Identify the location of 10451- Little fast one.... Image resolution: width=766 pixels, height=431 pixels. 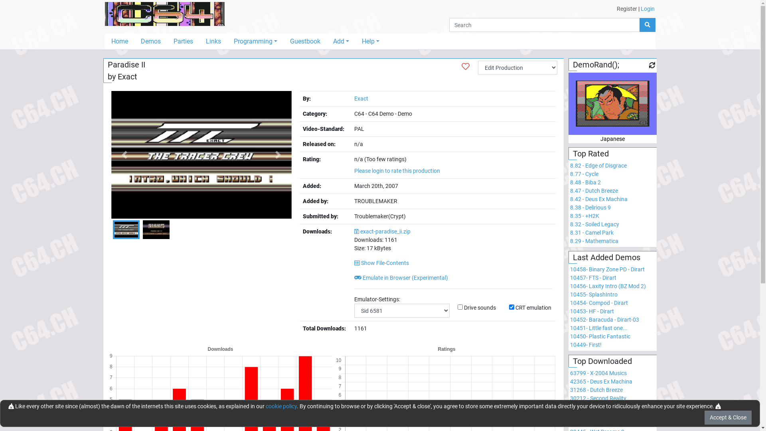
(599, 328).